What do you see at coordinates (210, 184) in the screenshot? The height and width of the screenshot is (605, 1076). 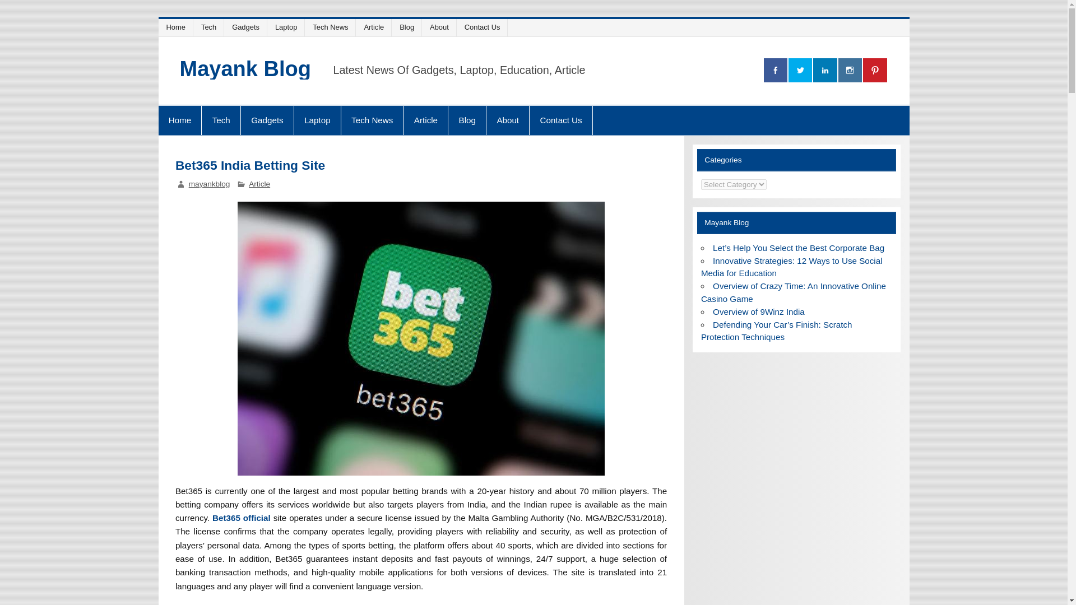 I see `View all posts by mayankblog` at bounding box center [210, 184].